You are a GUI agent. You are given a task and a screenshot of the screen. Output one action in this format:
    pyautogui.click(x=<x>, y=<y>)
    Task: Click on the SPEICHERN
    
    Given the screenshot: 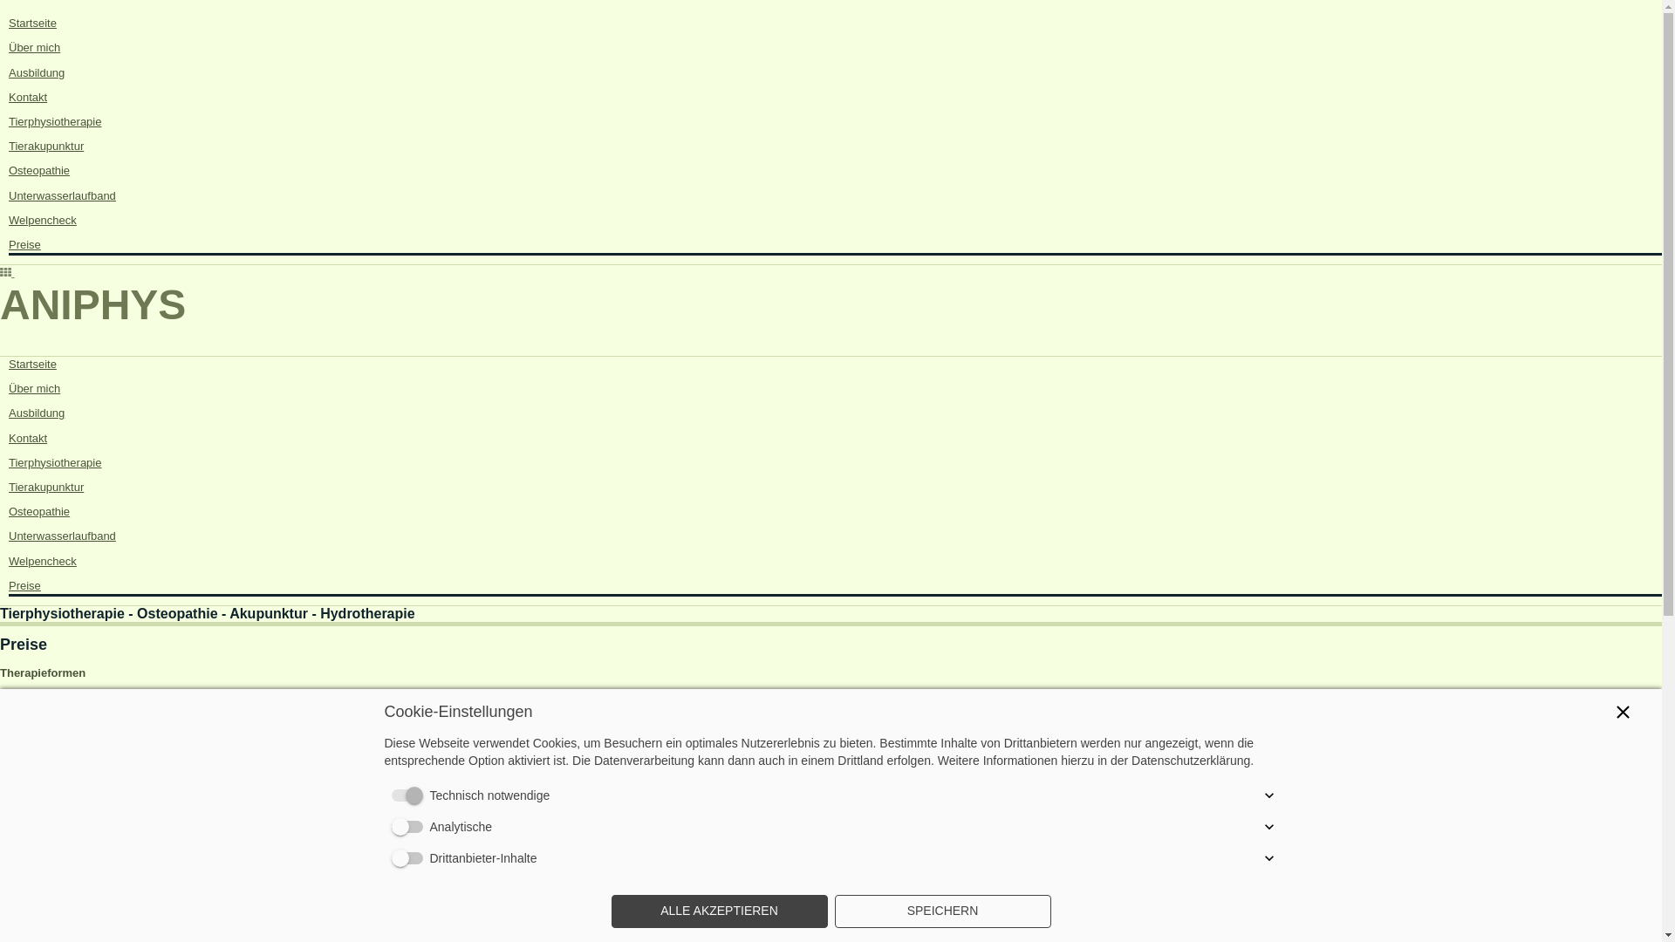 What is the action you would take?
    pyautogui.click(x=942, y=911)
    